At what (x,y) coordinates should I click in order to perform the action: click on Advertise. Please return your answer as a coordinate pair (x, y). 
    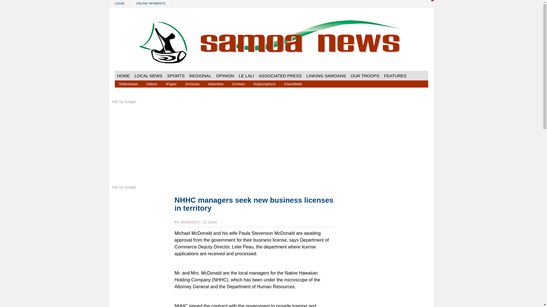
    Looking at the image, I should click on (215, 84).